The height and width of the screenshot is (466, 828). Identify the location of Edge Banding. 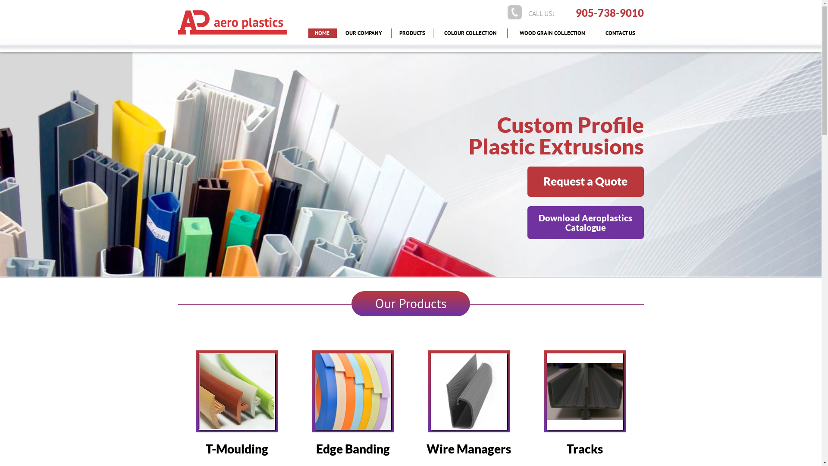
(353, 449).